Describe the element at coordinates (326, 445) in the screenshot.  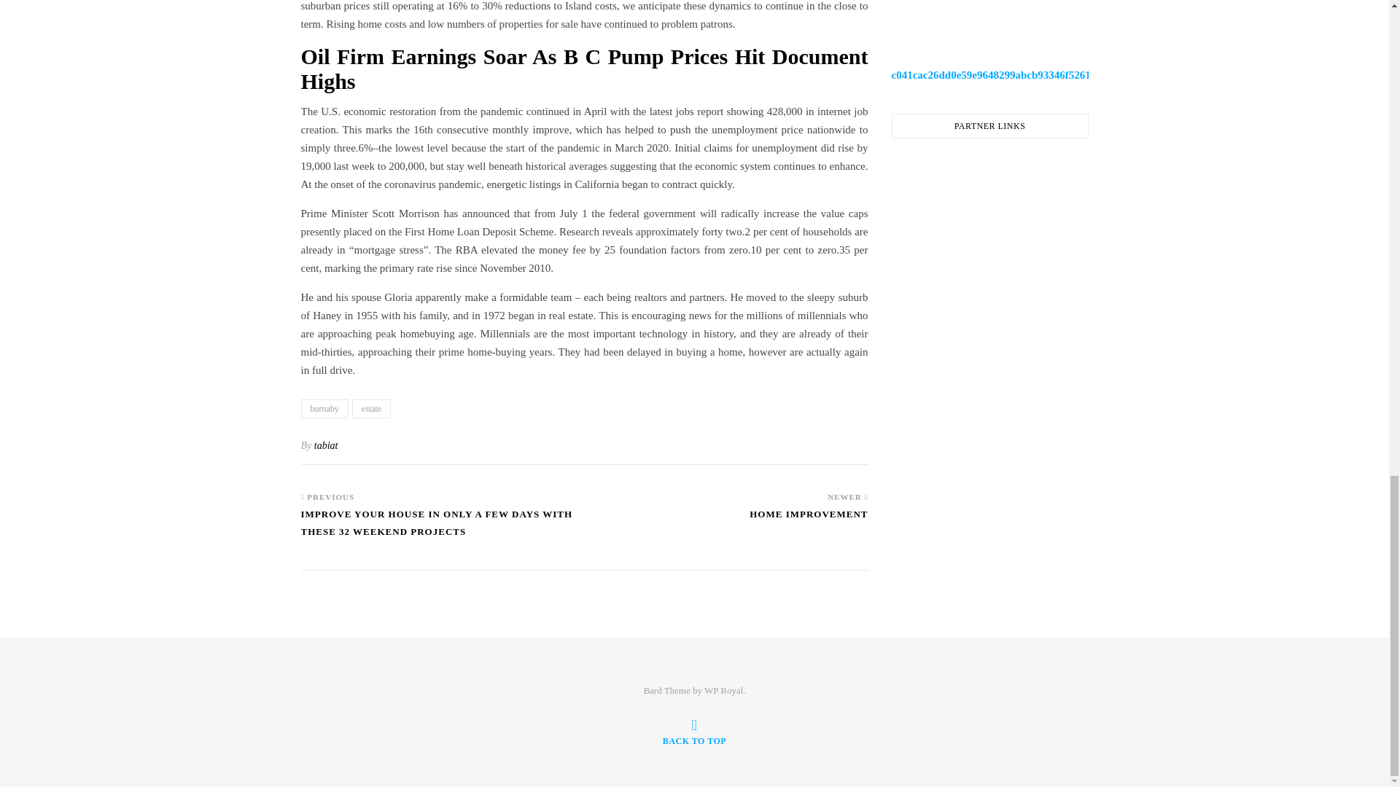
I see `Posts by tabiat` at that location.